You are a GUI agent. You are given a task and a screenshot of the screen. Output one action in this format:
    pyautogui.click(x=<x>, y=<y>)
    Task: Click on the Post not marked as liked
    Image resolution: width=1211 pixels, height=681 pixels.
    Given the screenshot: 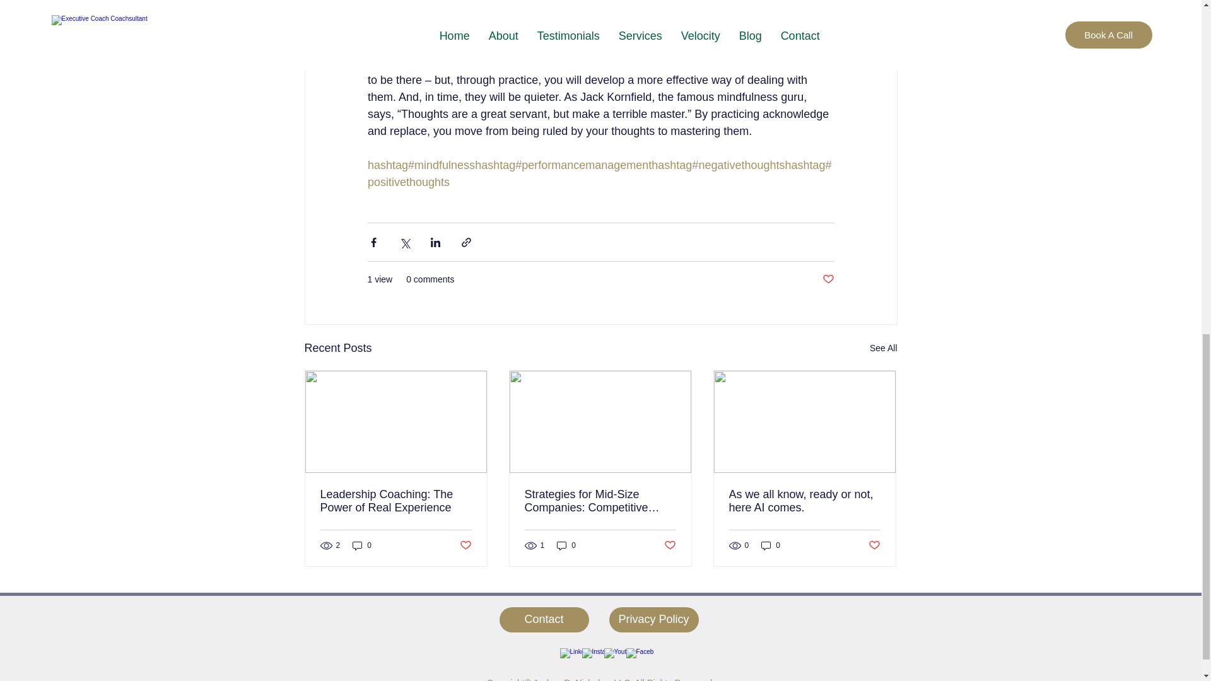 What is the action you would take?
    pyautogui.click(x=874, y=545)
    